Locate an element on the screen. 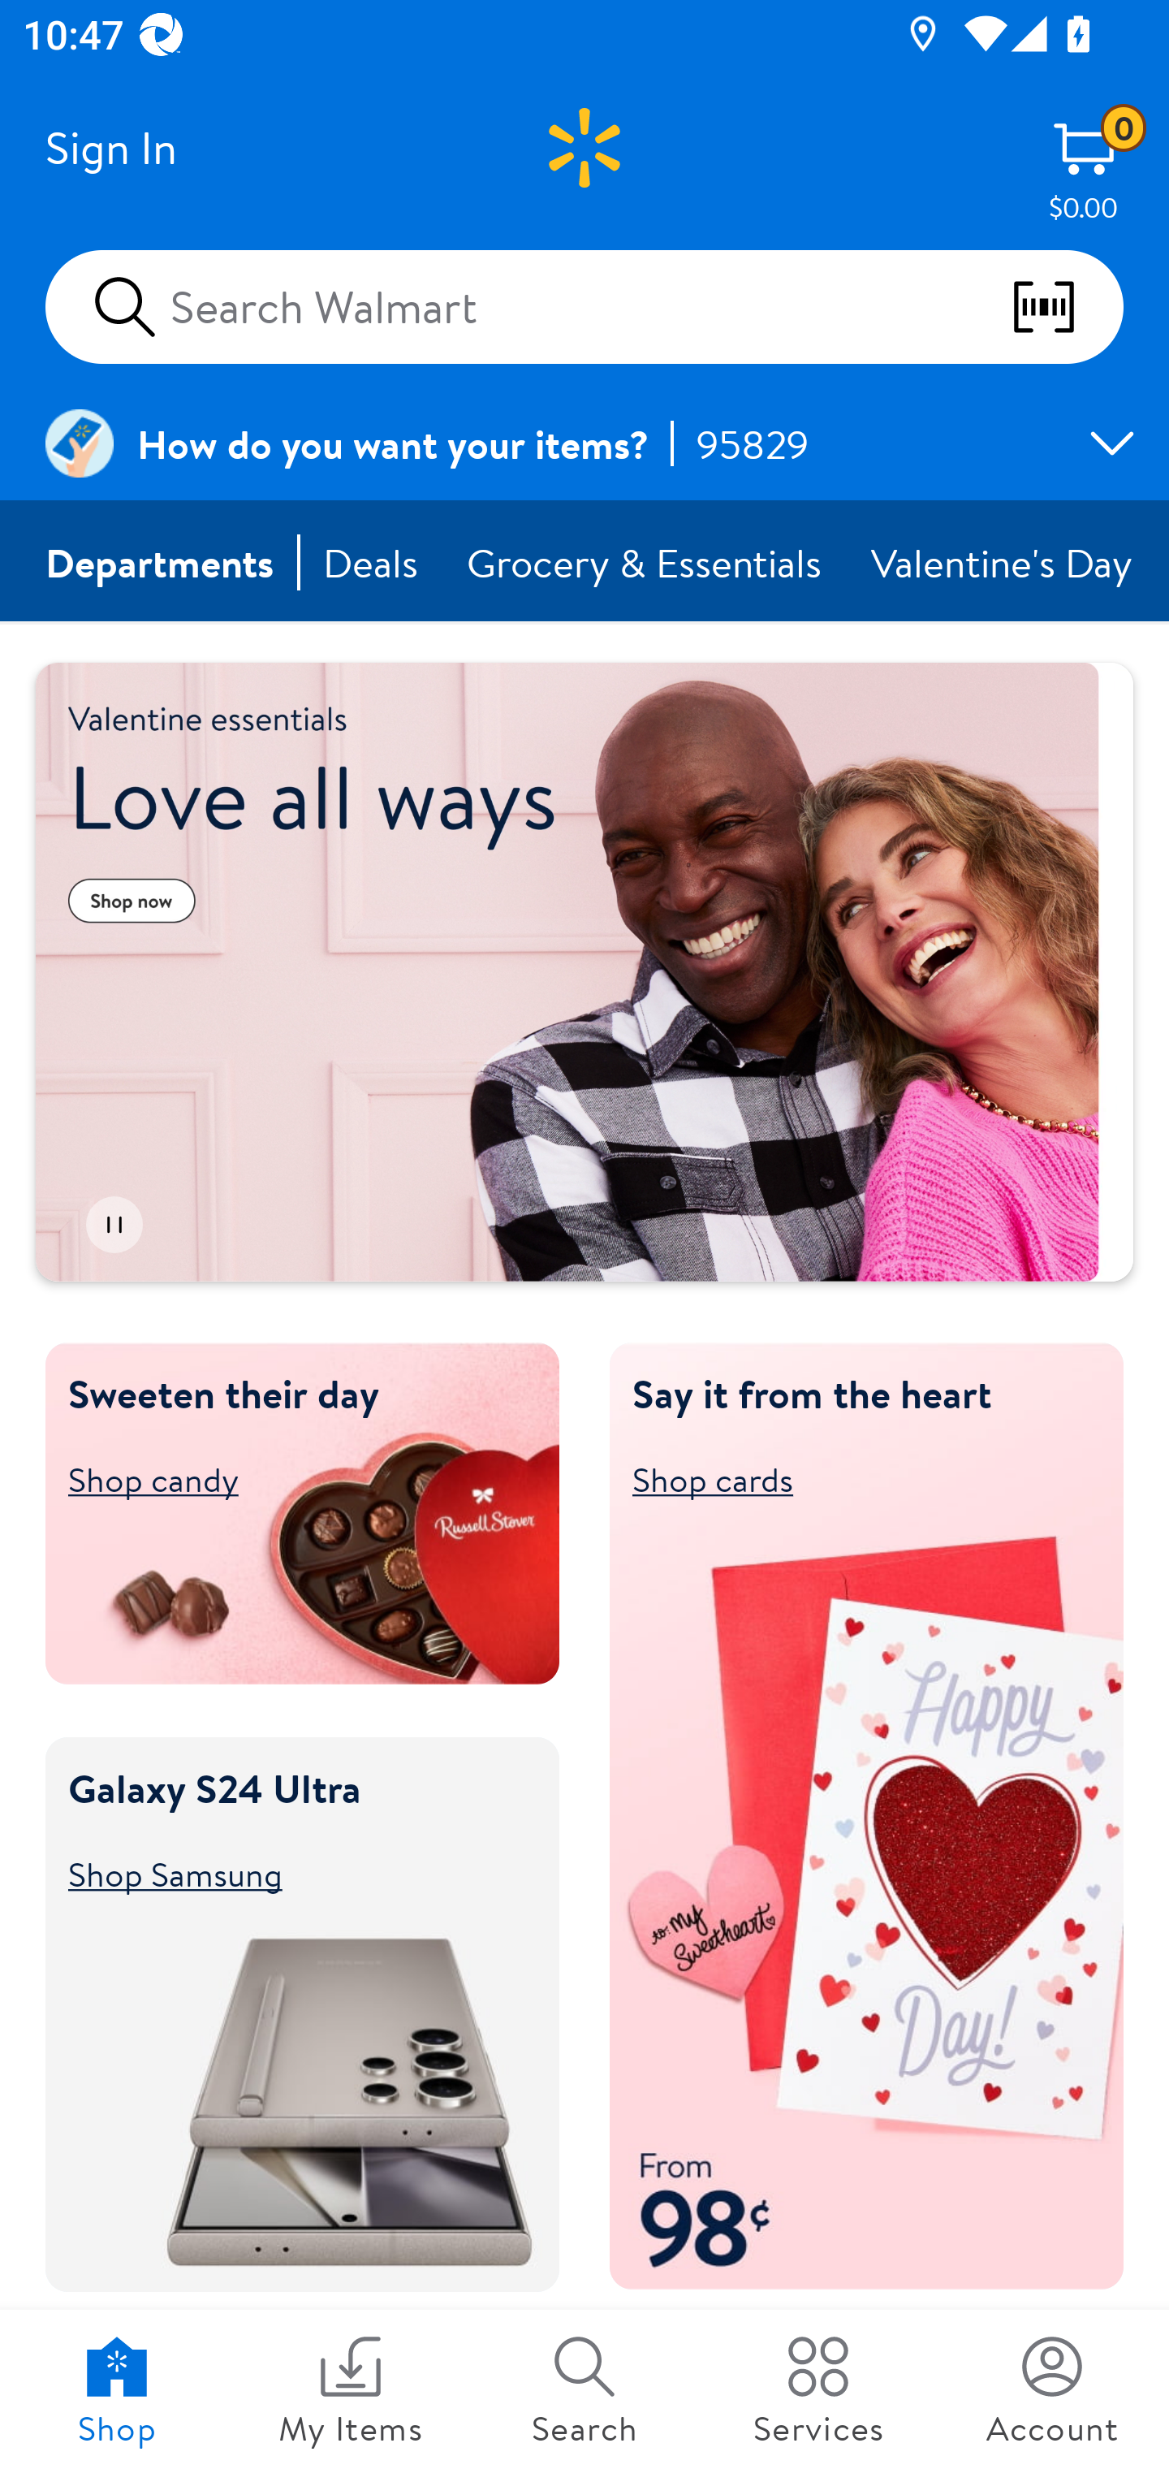 The image size is (1169, 2469). Shop Samsung Shop Samsung Galaxy S24 Ultra is located at coordinates (287, 1873).